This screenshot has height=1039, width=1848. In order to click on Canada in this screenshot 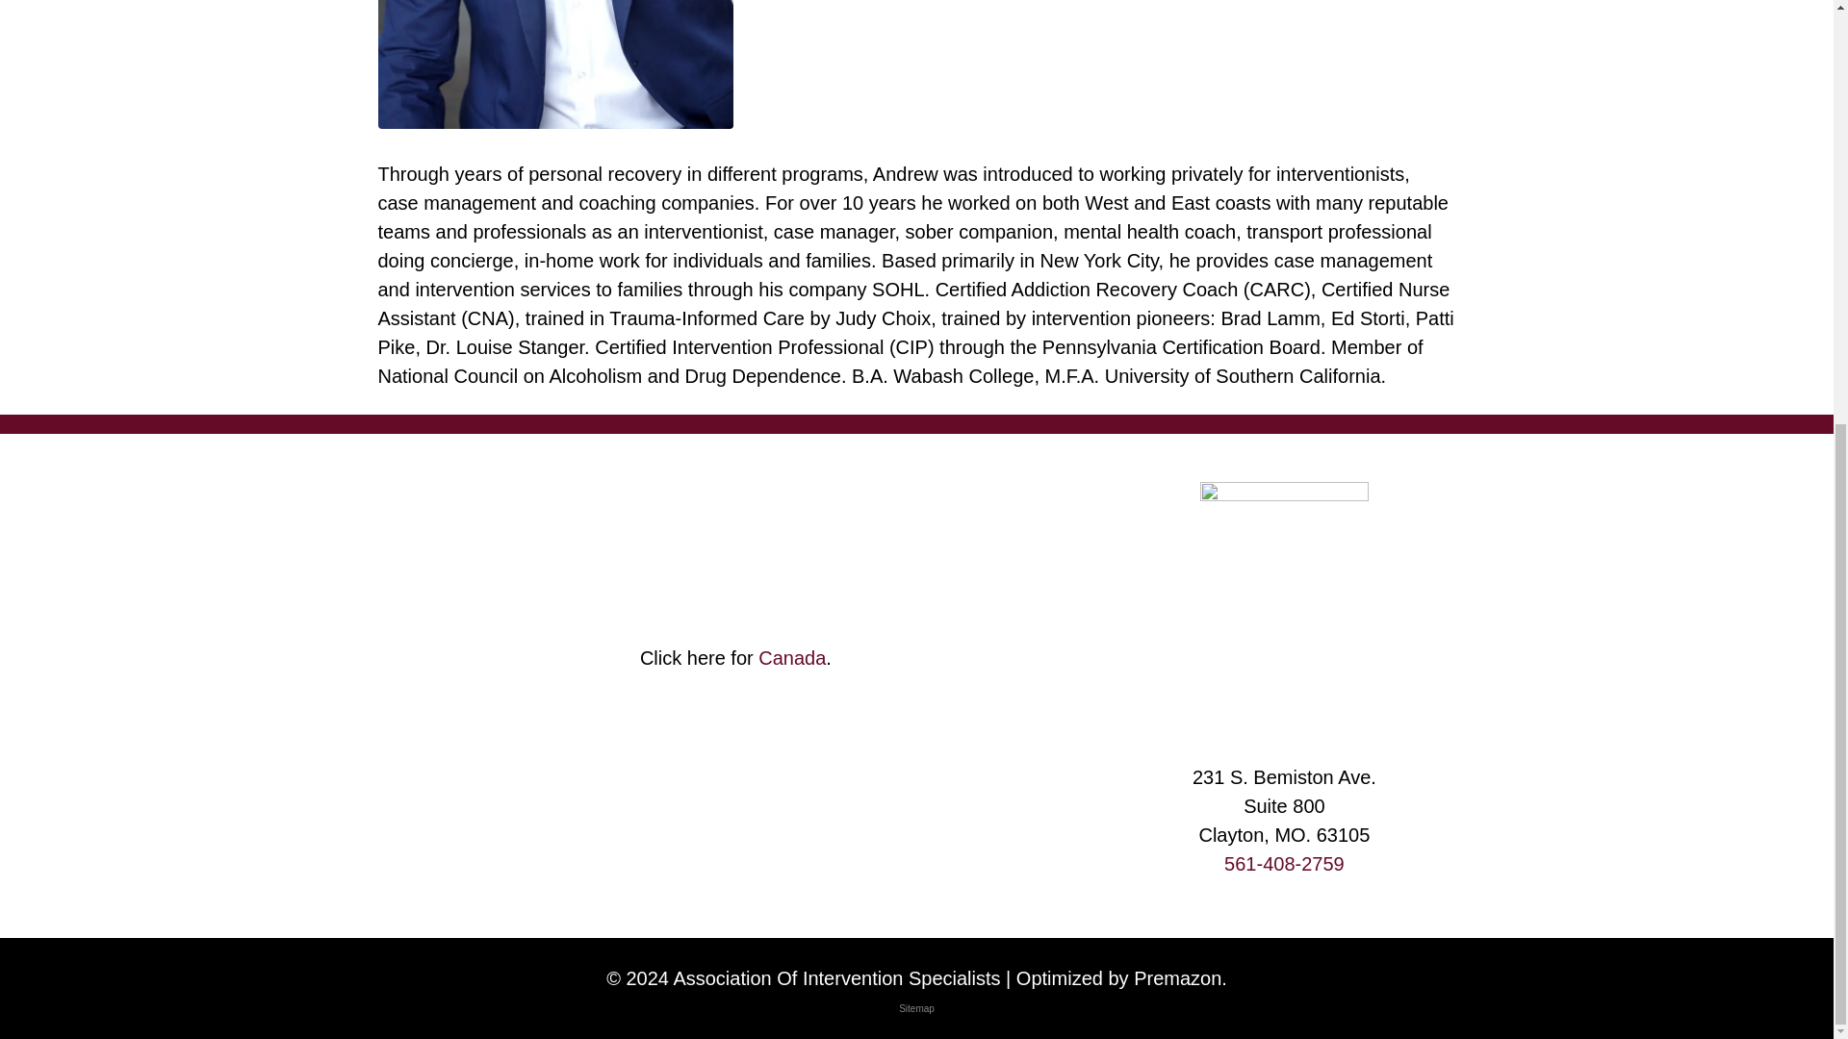, I will do `click(791, 658)`.